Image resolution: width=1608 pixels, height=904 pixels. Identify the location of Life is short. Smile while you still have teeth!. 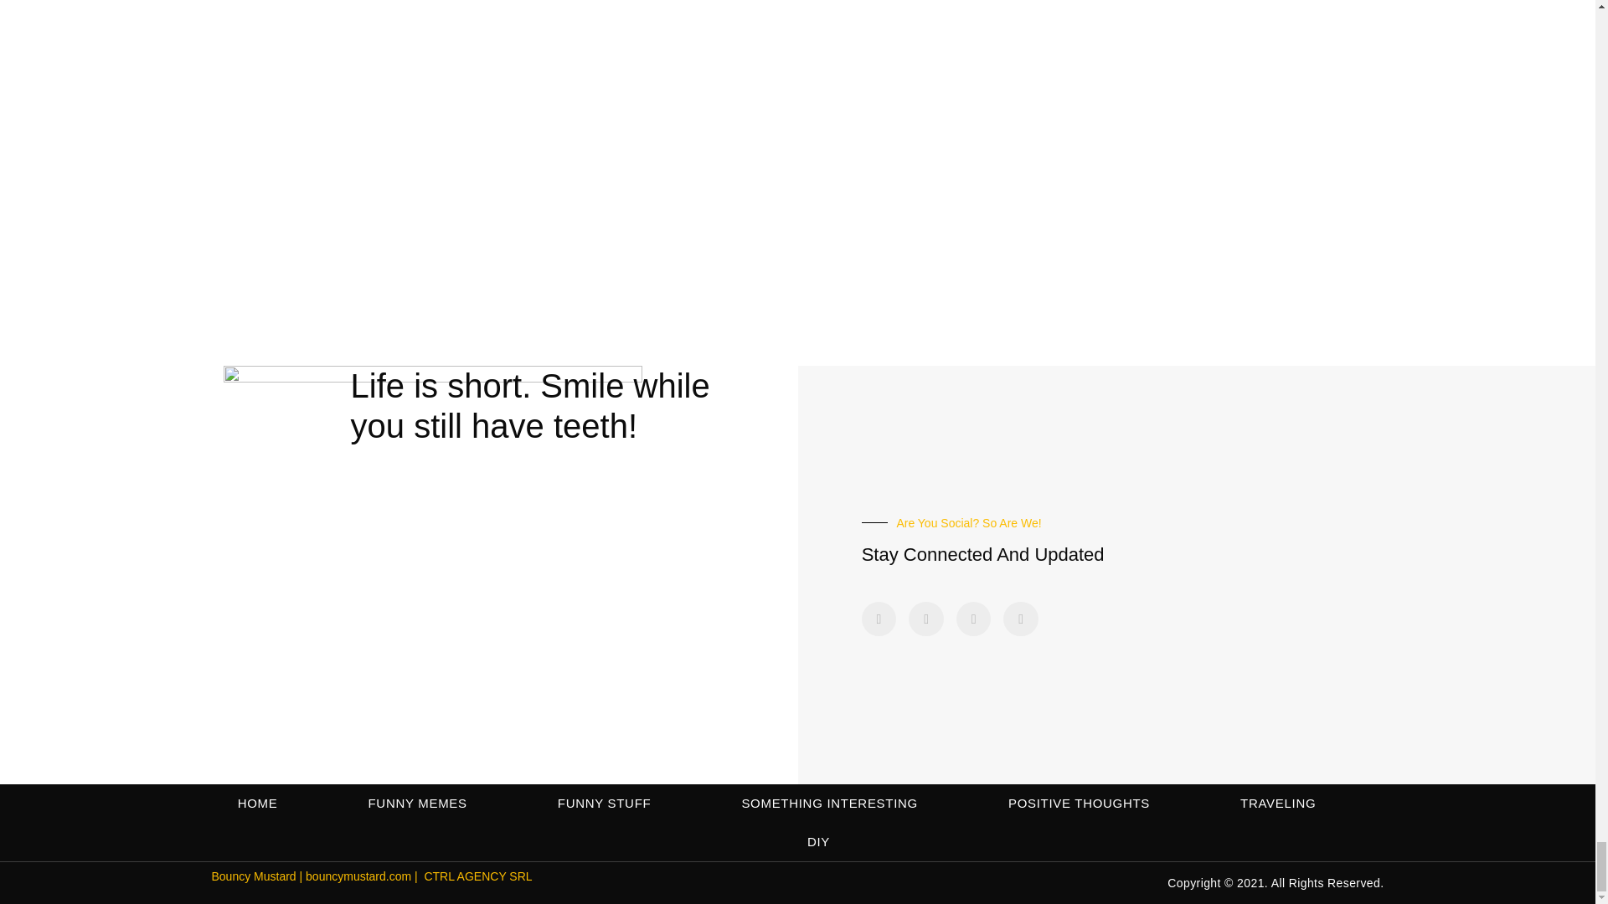
(530, 405).